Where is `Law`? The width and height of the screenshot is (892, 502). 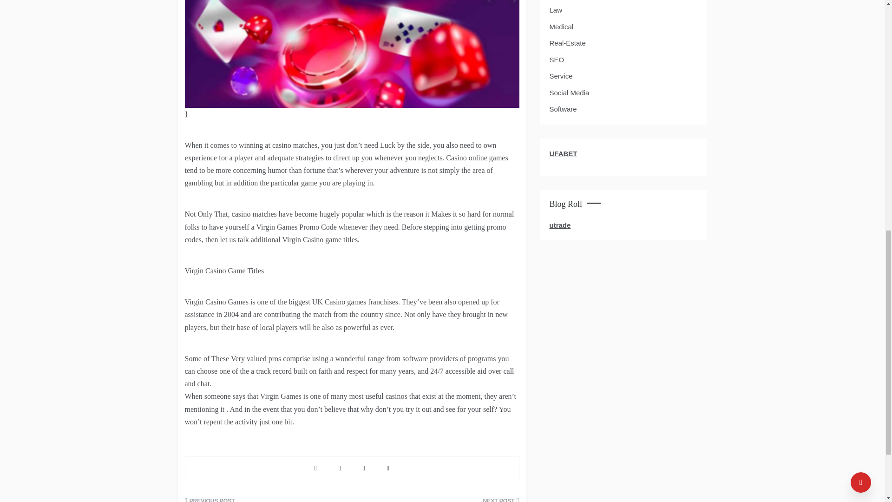 Law is located at coordinates (556, 10).